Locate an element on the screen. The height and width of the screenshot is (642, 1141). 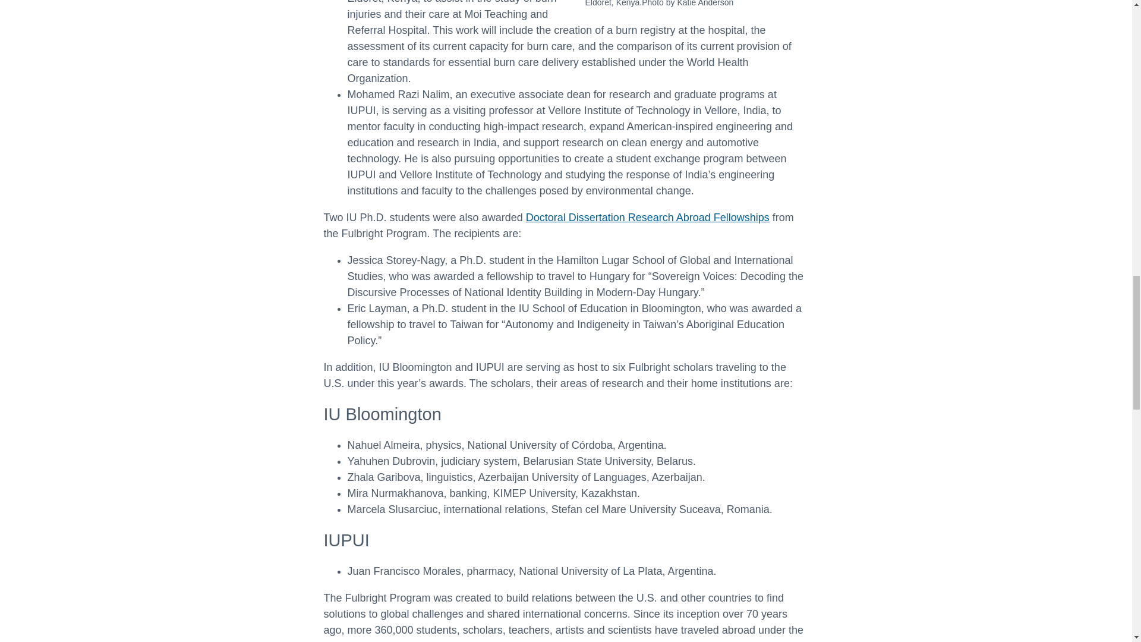
Doctoral Dissertation Research Abroad Fellowships is located at coordinates (648, 218).